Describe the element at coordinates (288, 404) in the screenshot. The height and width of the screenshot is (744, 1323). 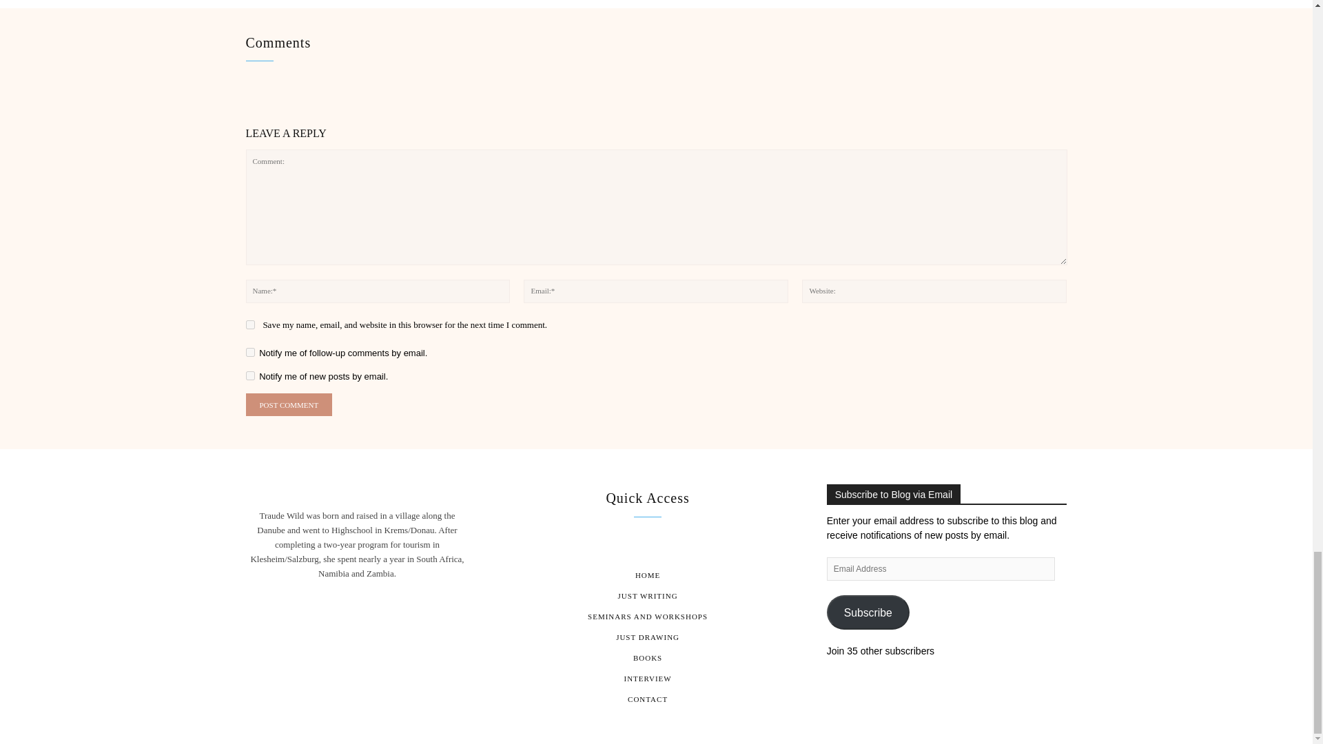
I see `Post Comment` at that location.